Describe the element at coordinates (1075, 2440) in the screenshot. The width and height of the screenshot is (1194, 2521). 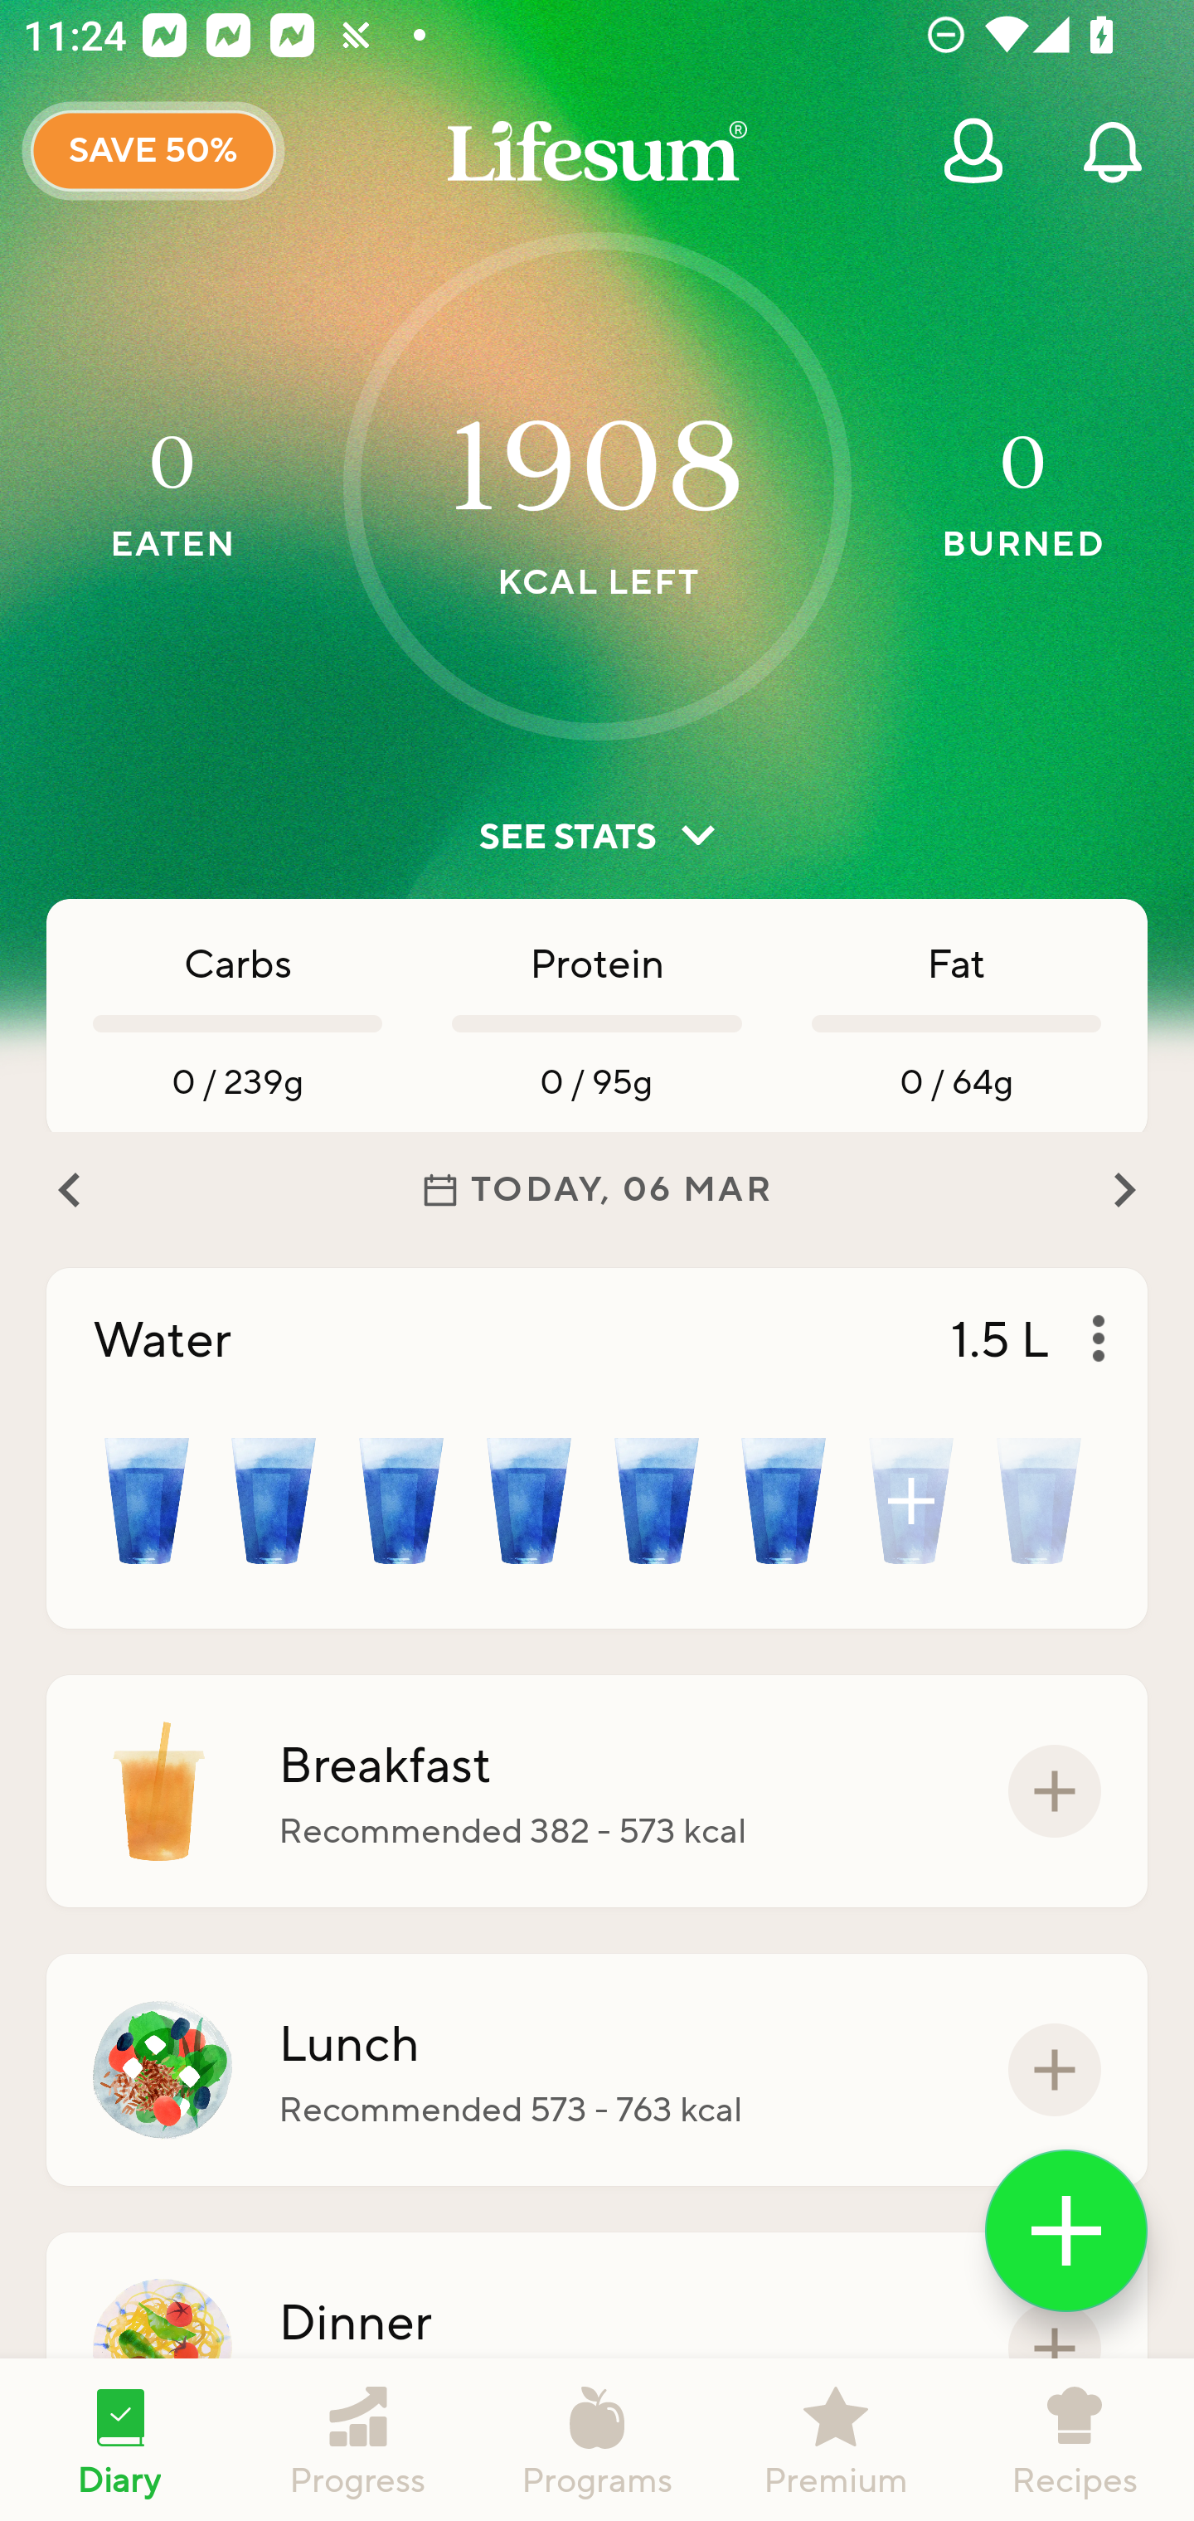
I see `Recipes` at that location.